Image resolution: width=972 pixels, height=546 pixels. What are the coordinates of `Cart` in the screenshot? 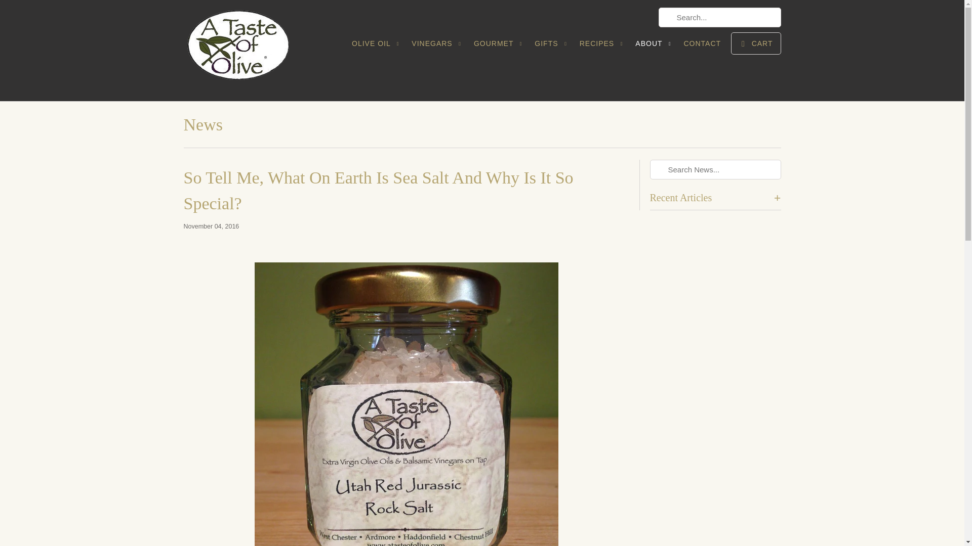 It's located at (755, 43).